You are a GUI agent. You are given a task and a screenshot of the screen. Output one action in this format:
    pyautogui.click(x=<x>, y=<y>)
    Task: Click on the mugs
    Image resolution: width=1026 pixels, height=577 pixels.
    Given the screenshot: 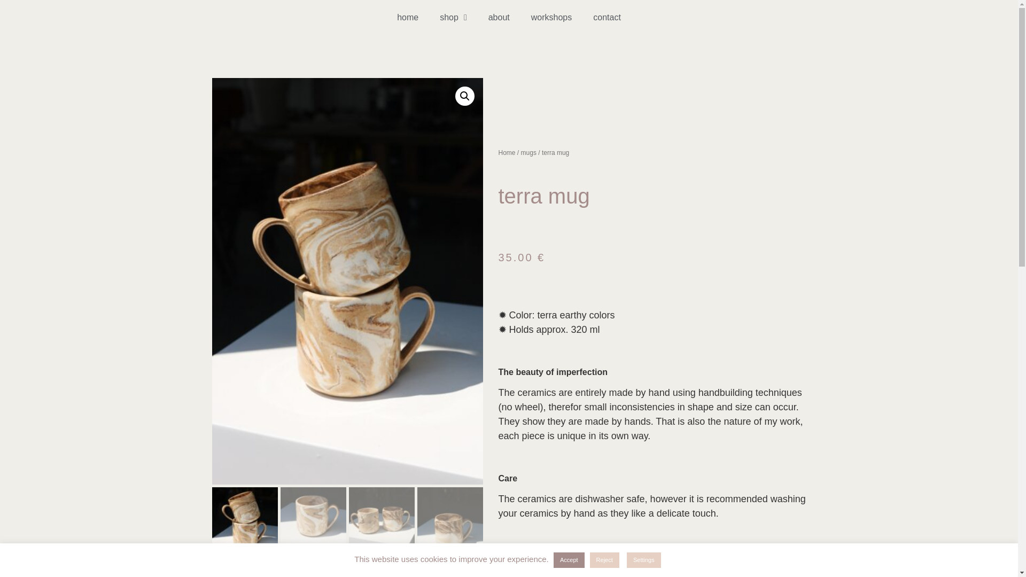 What is the action you would take?
    pyautogui.click(x=529, y=152)
    